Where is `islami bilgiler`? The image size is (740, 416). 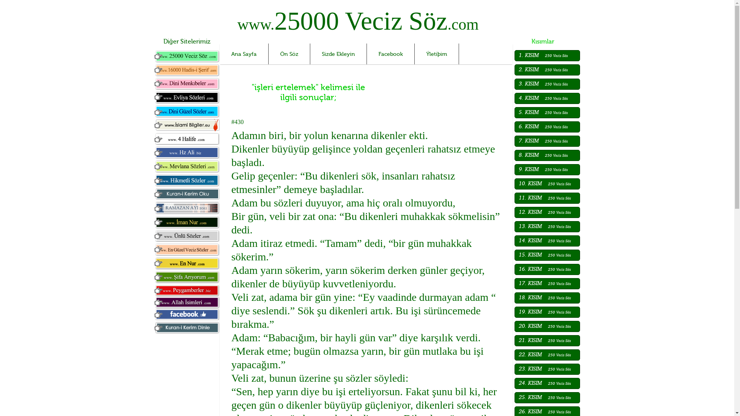 islami bilgiler is located at coordinates (187, 125).